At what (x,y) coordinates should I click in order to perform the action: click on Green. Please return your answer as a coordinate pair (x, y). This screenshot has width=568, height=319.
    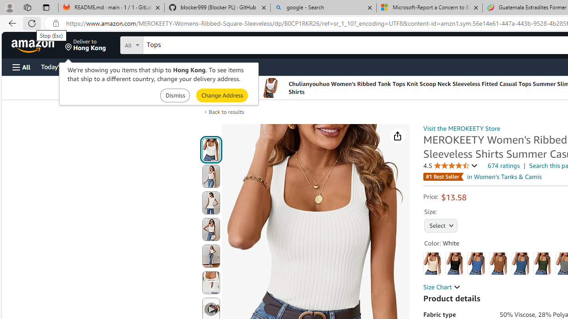
    Looking at the image, I should click on (542, 263).